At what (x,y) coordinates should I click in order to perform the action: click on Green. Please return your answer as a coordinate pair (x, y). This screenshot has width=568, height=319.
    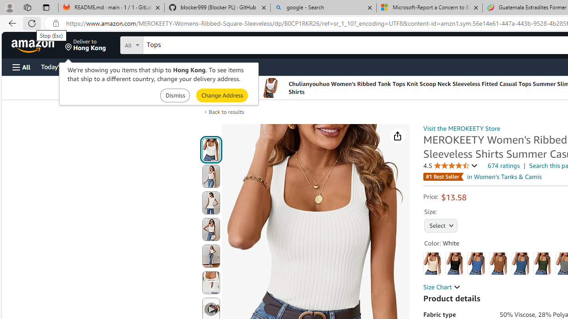
    Looking at the image, I should click on (542, 263).